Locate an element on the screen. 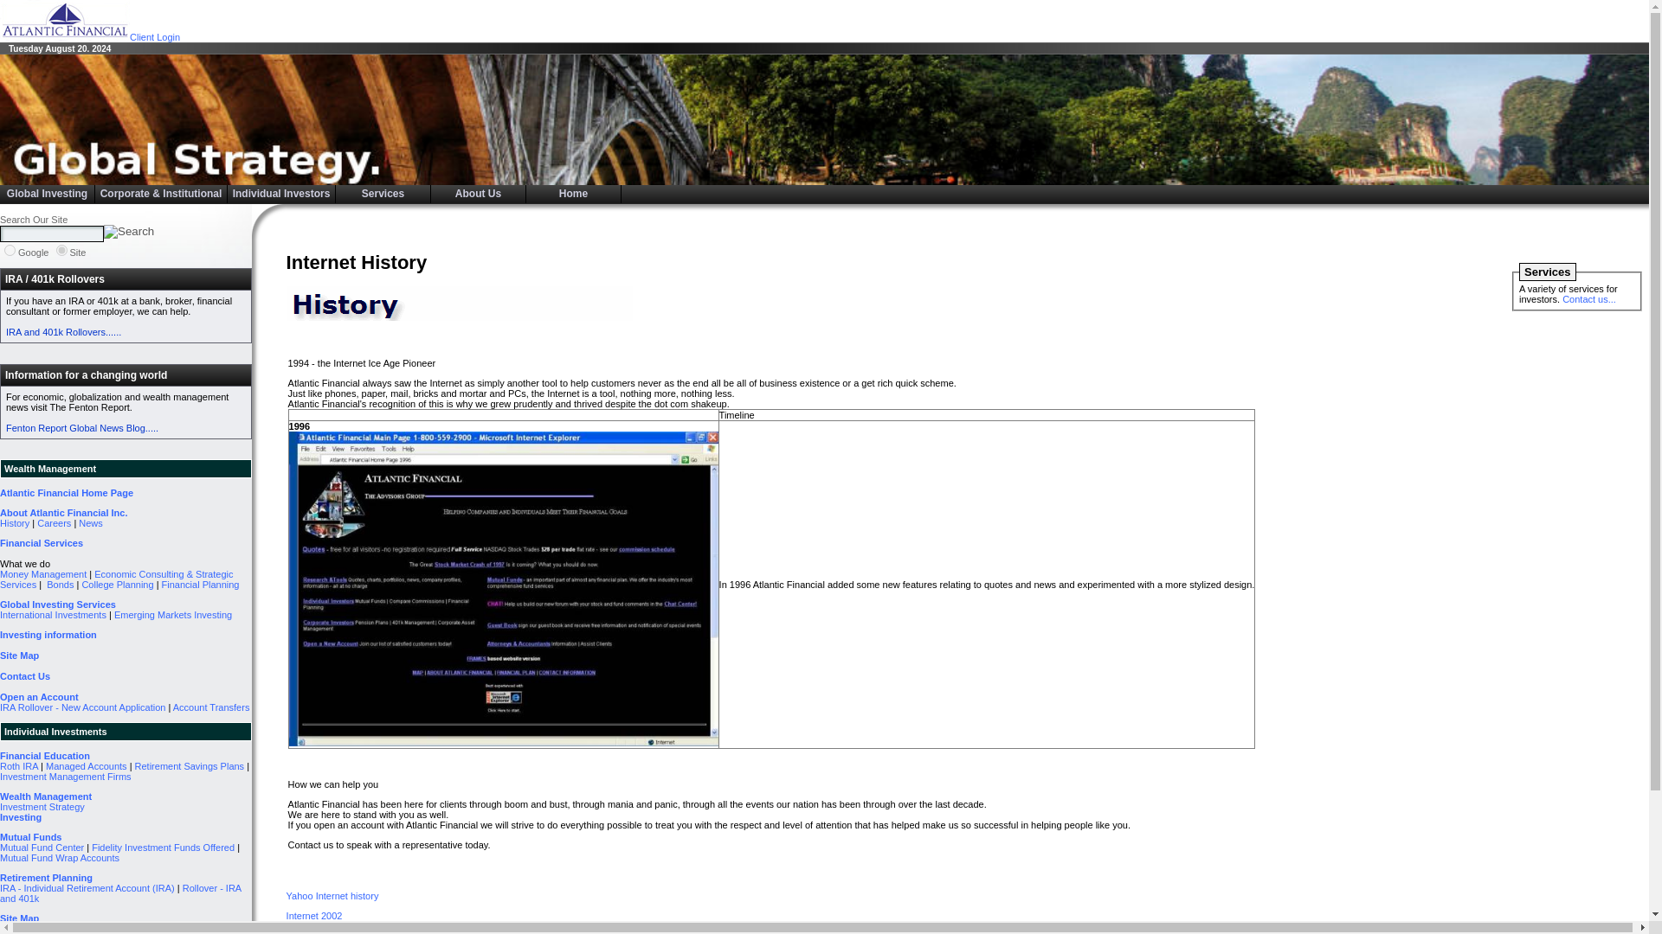 The width and height of the screenshot is (1662, 934). Global Investing is located at coordinates (47, 194).